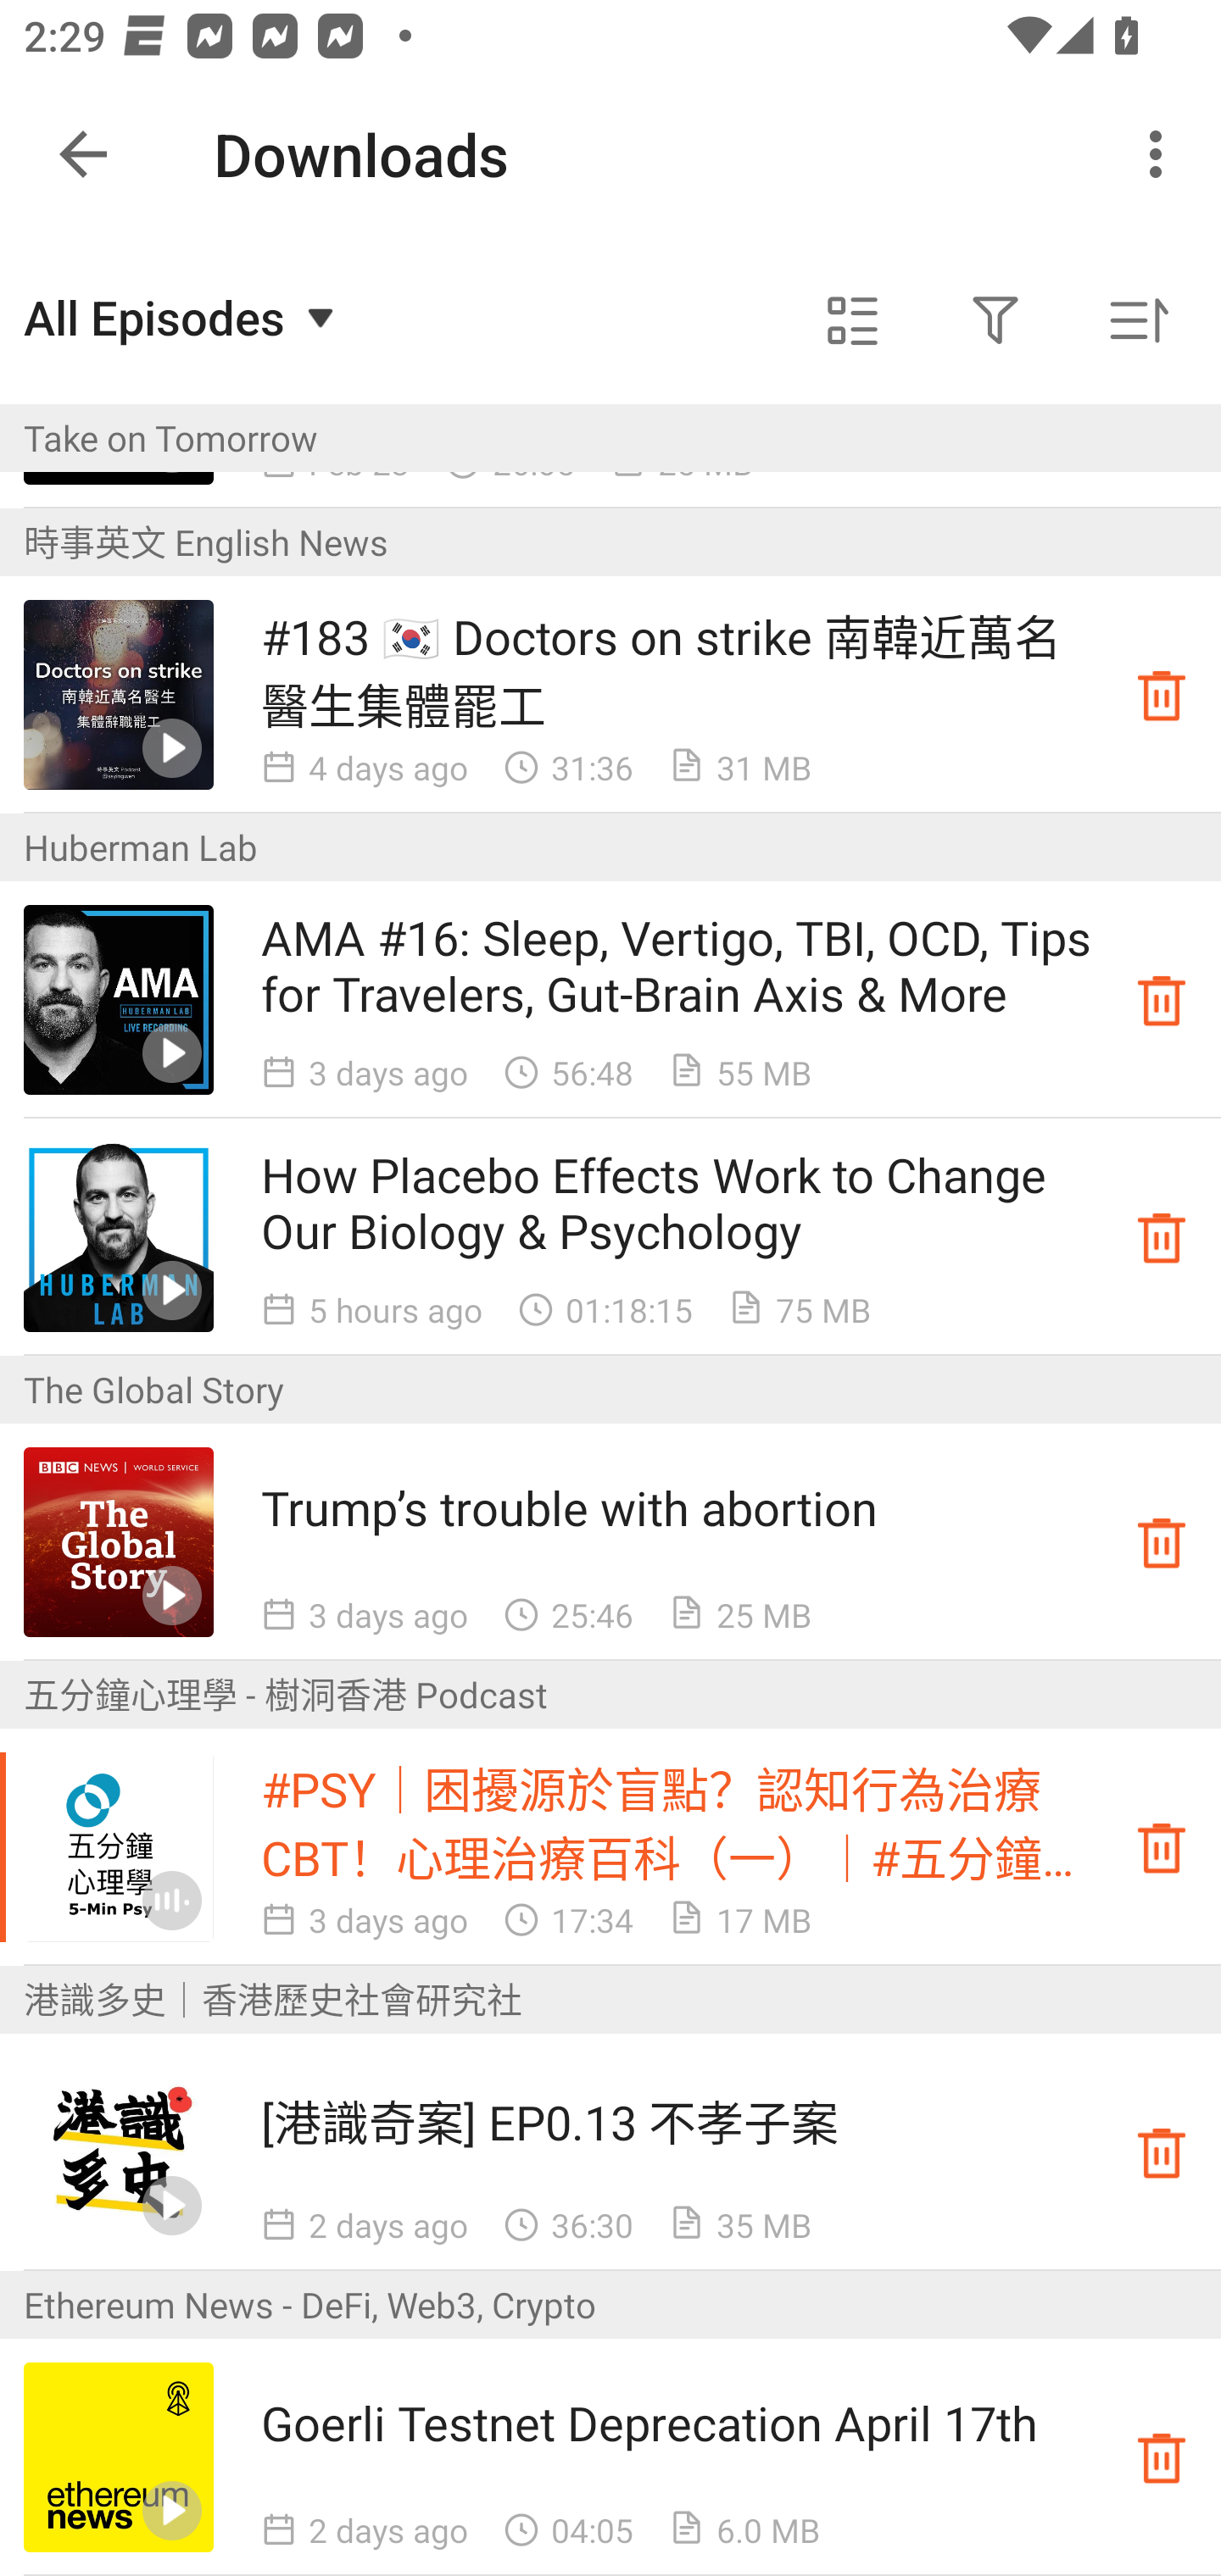  Describe the element at coordinates (995, 320) in the screenshot. I see `` at that location.